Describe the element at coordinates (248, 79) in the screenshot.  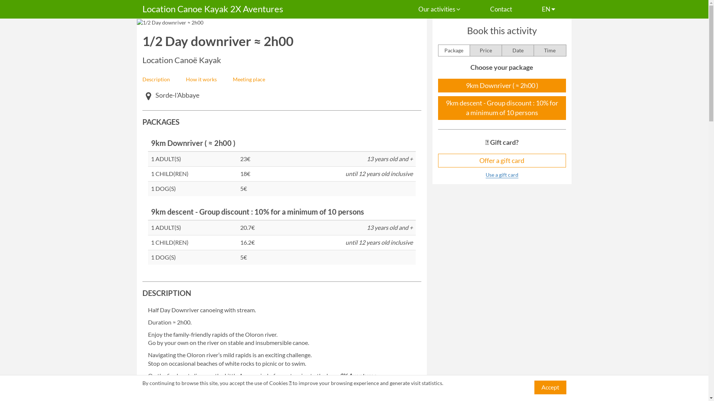
I see `Meeting place` at that location.